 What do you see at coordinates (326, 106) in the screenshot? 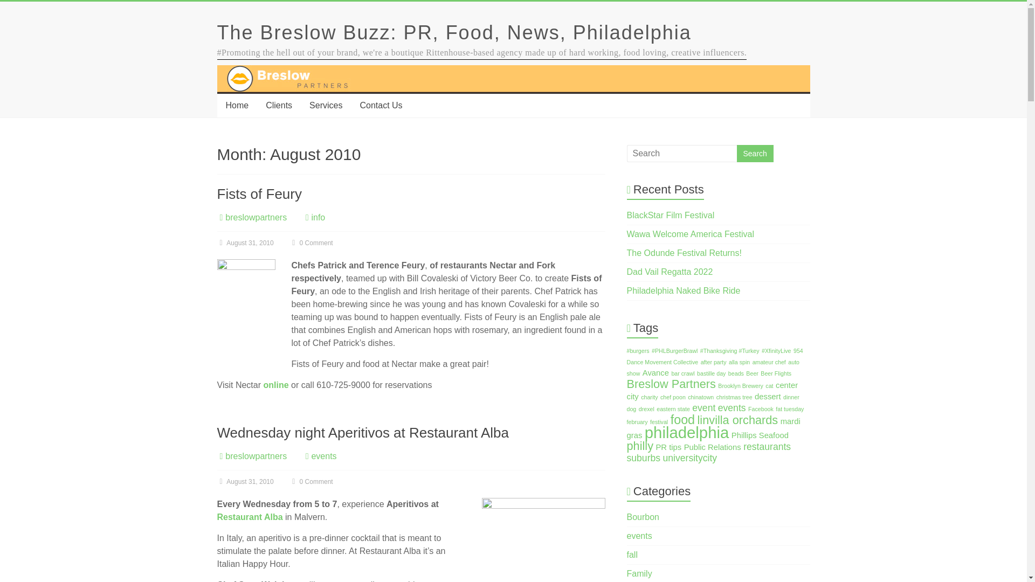
I see `Services` at bounding box center [326, 106].